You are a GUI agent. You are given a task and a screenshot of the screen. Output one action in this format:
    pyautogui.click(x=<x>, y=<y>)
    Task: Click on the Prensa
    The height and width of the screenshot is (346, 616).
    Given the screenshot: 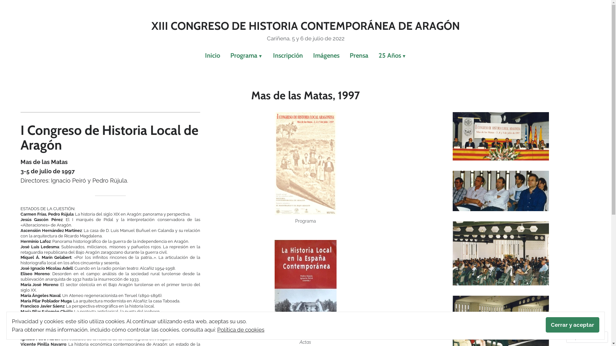 What is the action you would take?
    pyautogui.click(x=359, y=56)
    